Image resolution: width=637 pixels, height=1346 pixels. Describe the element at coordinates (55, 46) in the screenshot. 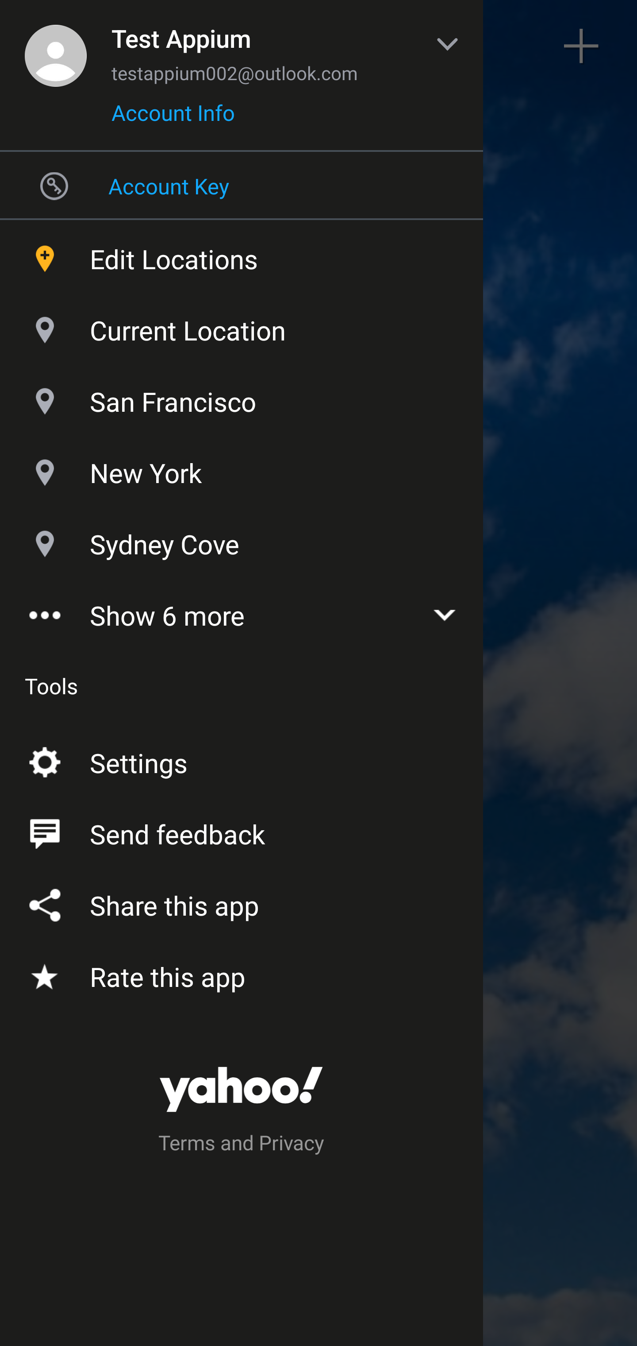

I see `Sidebar` at that location.